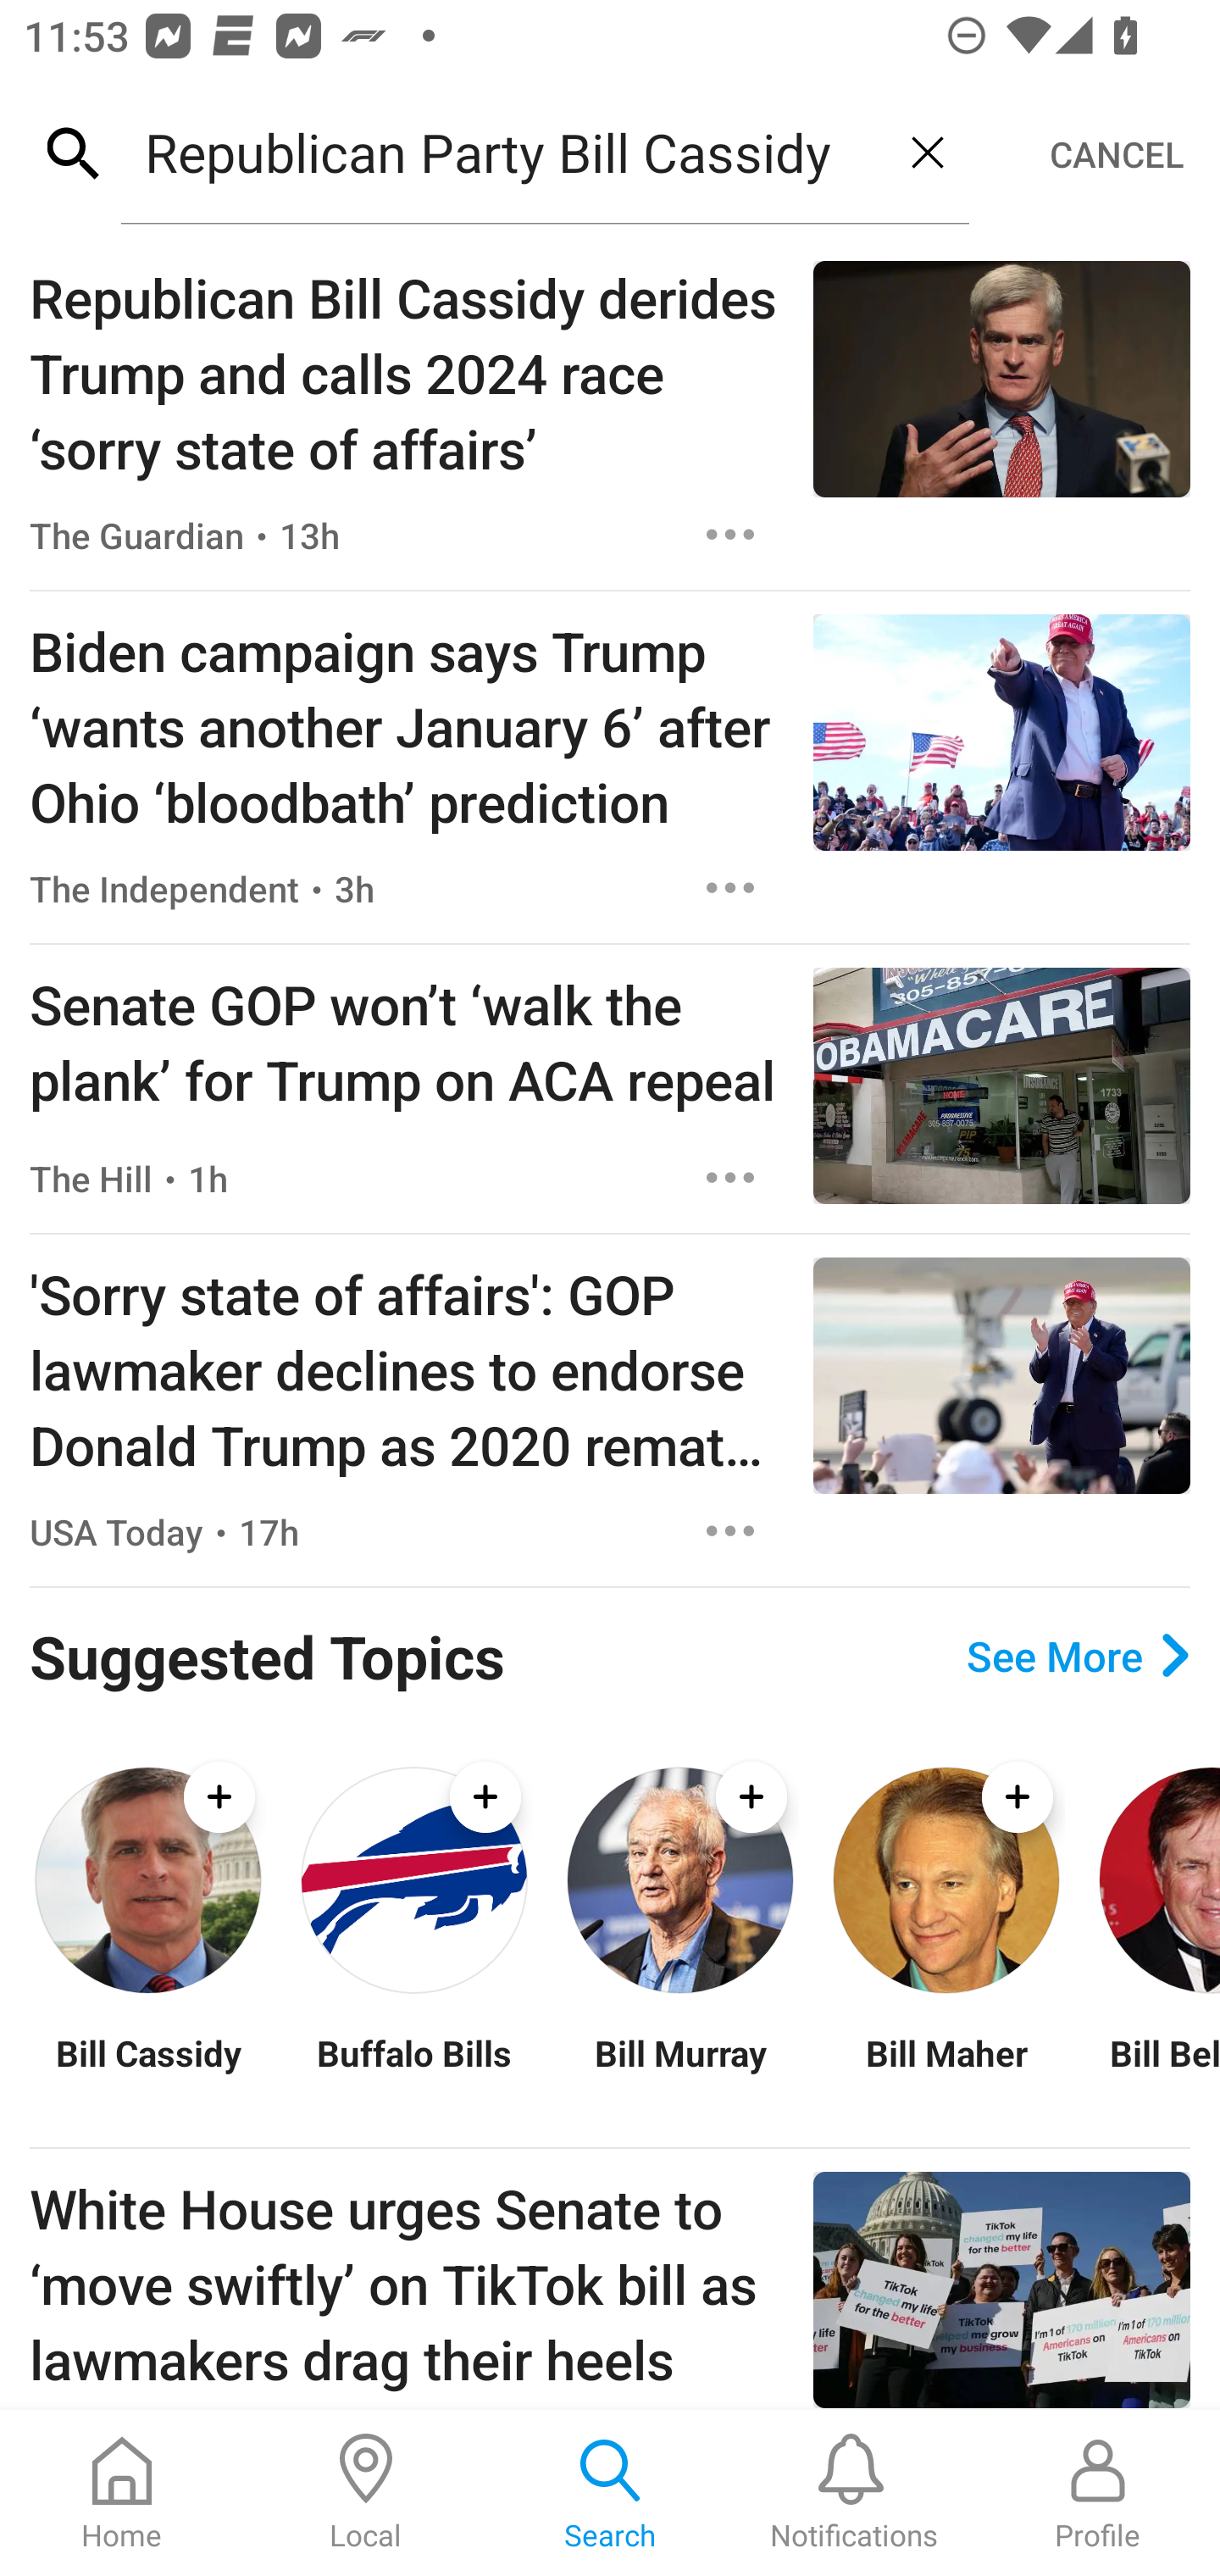 This screenshot has width=1220, height=2576. I want to click on Options, so click(730, 888).